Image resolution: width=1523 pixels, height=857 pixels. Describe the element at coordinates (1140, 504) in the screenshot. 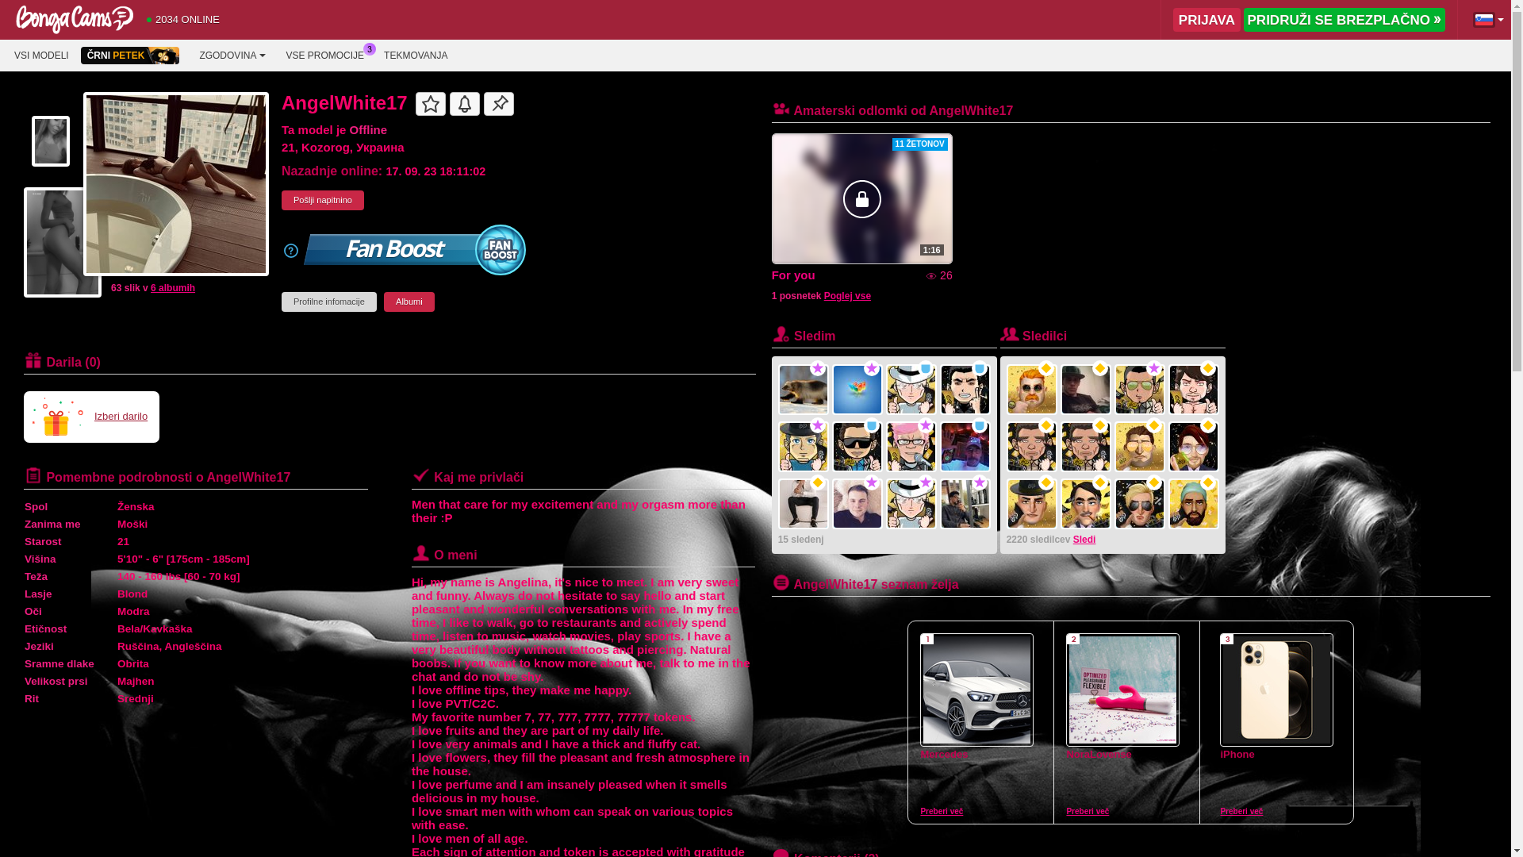

I see `Maks7975` at that location.